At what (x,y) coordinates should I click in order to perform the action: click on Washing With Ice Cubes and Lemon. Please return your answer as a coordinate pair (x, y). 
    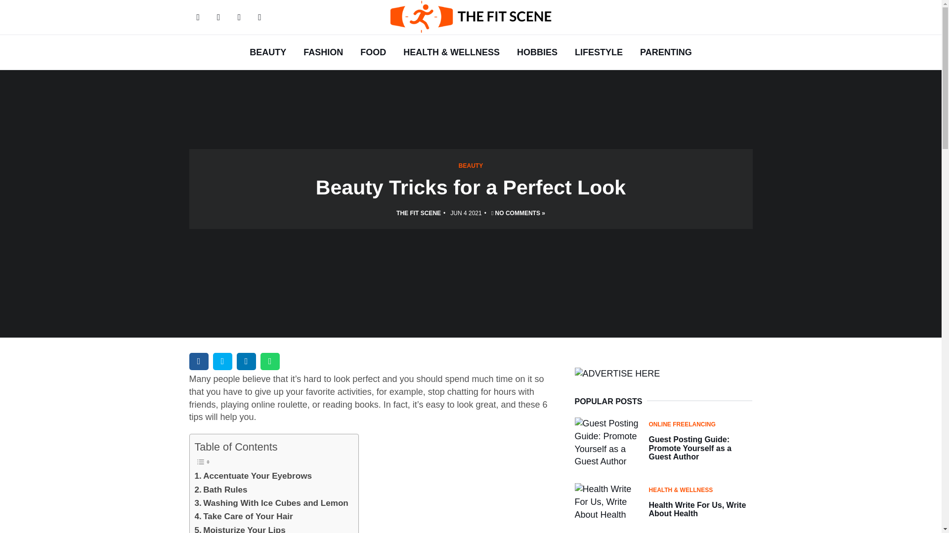
    Looking at the image, I should click on (271, 502).